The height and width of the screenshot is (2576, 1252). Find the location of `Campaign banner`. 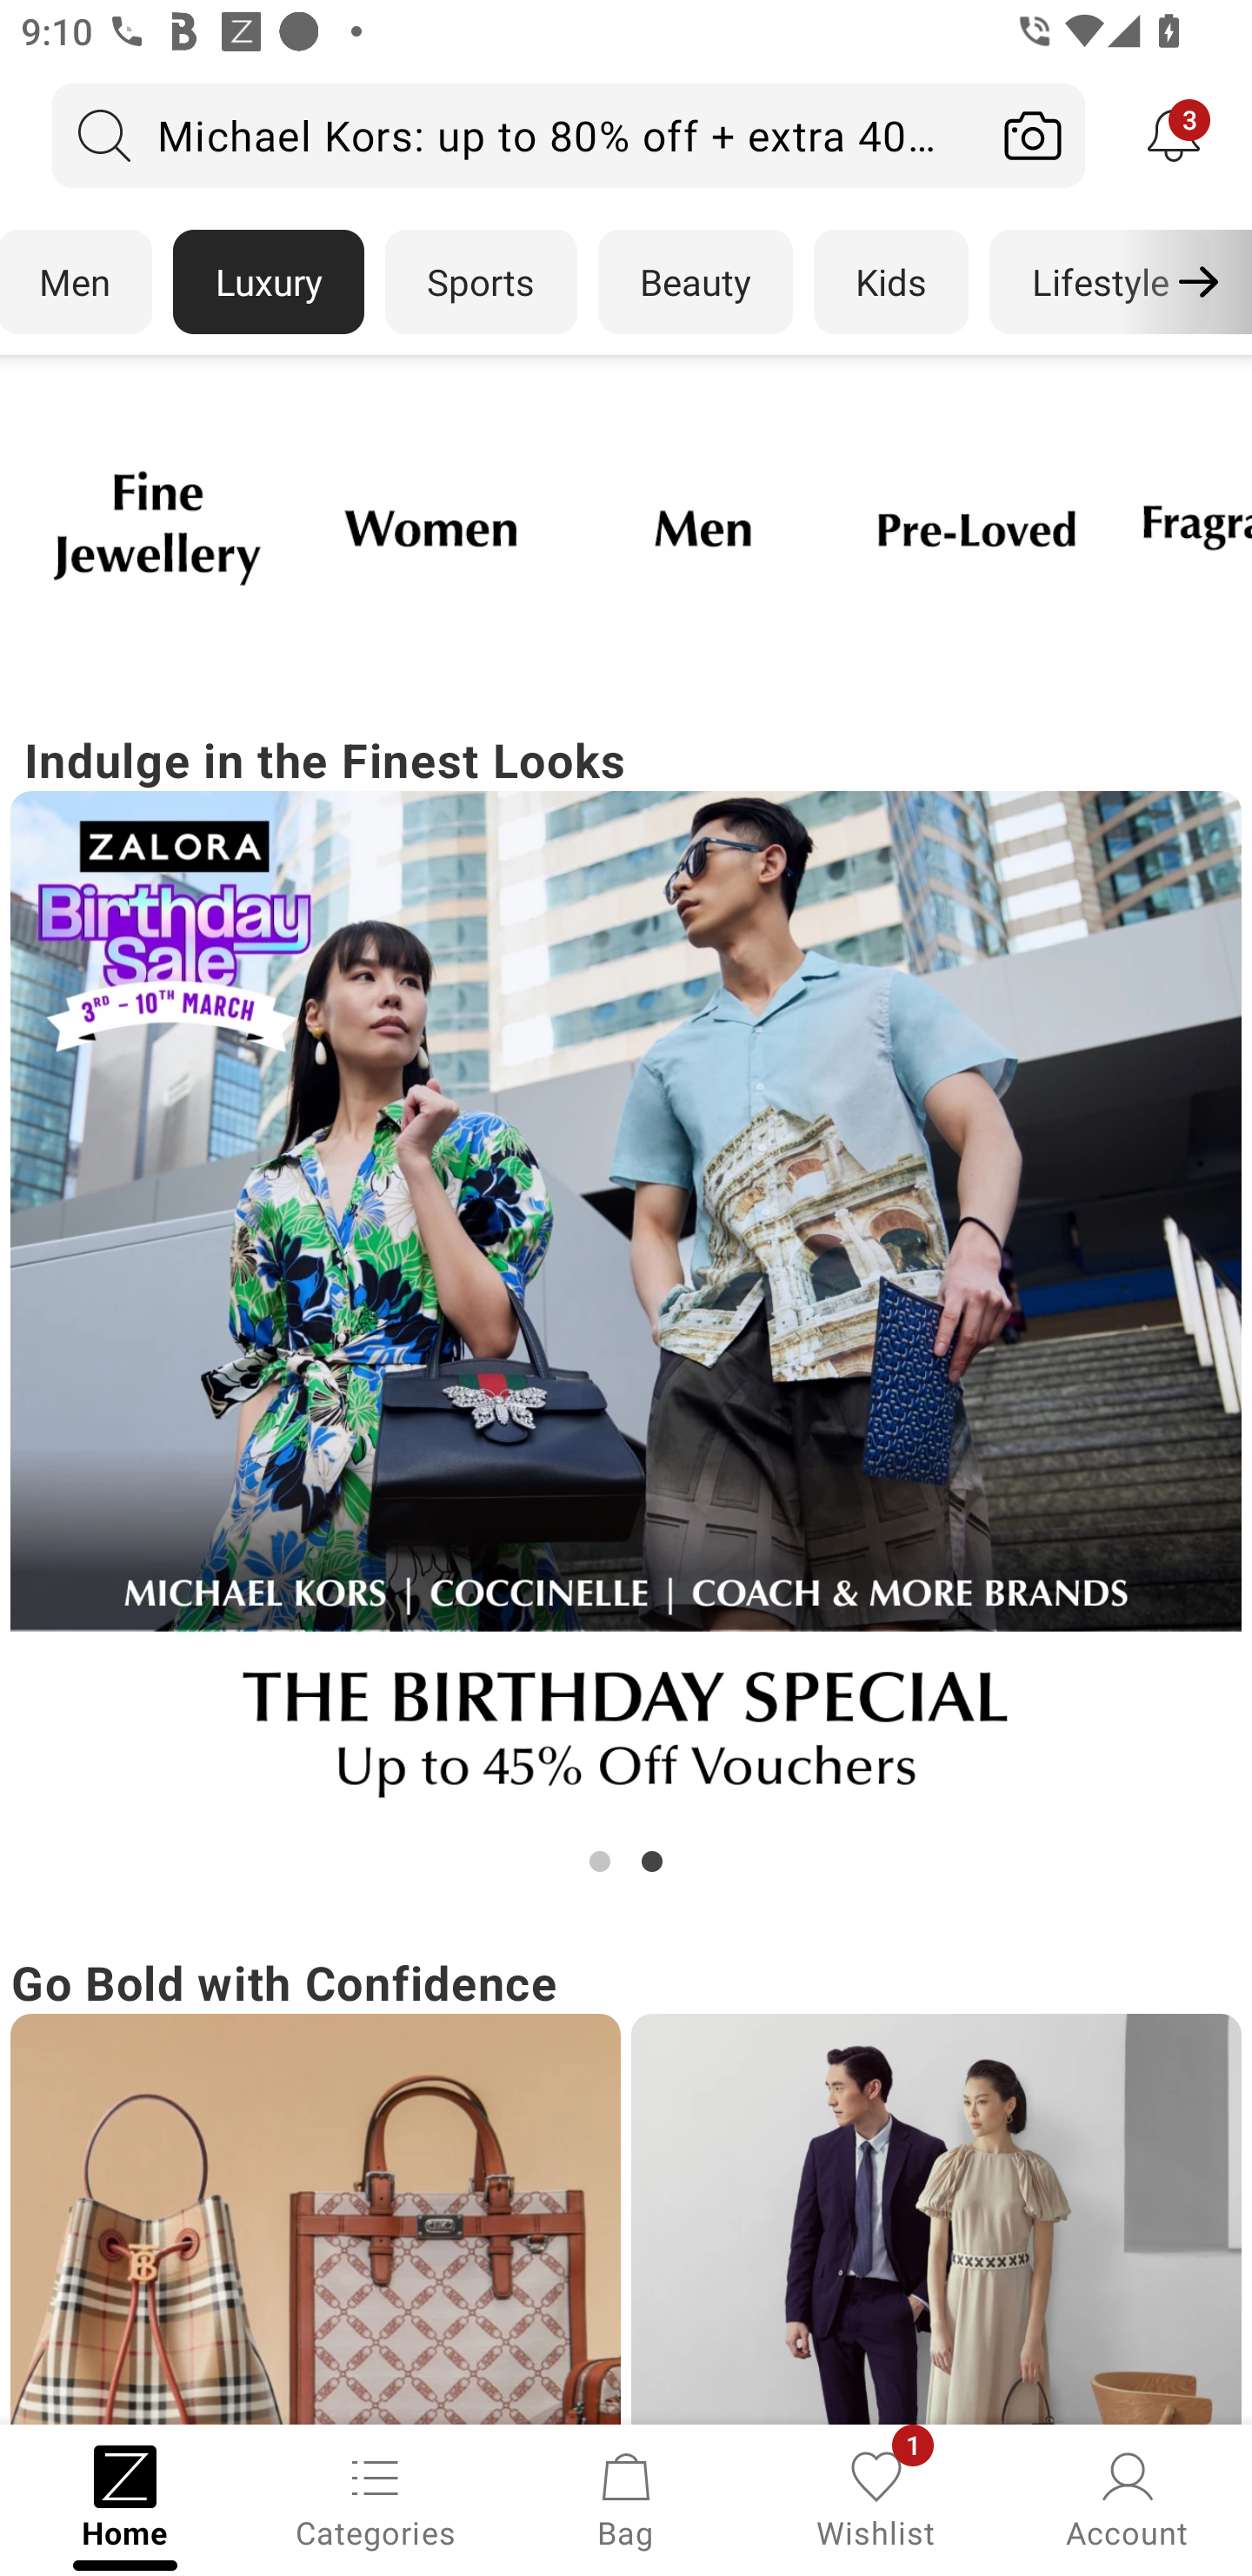

Campaign banner is located at coordinates (626, 1309).